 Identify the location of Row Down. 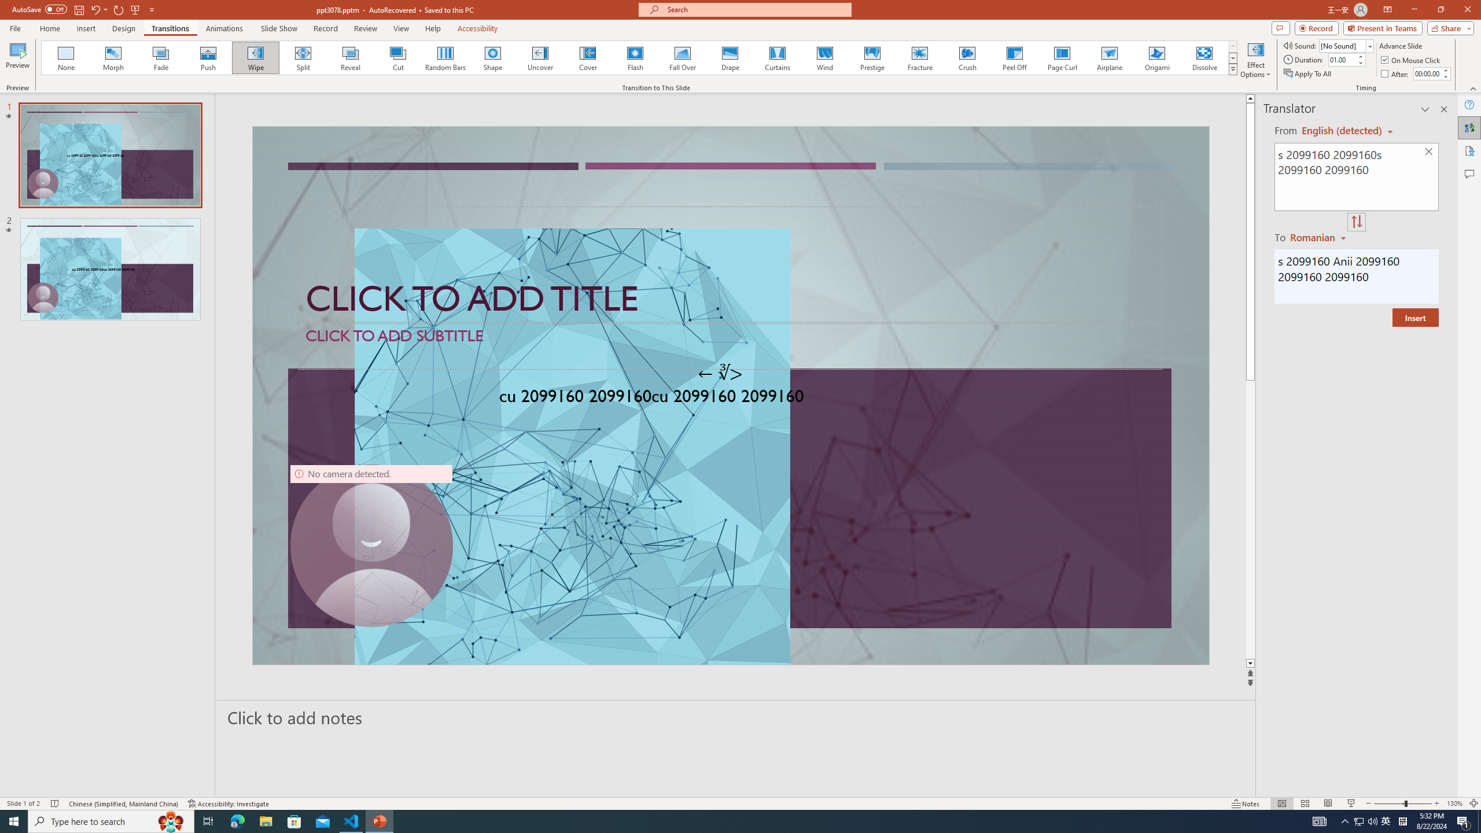
(1233, 58).